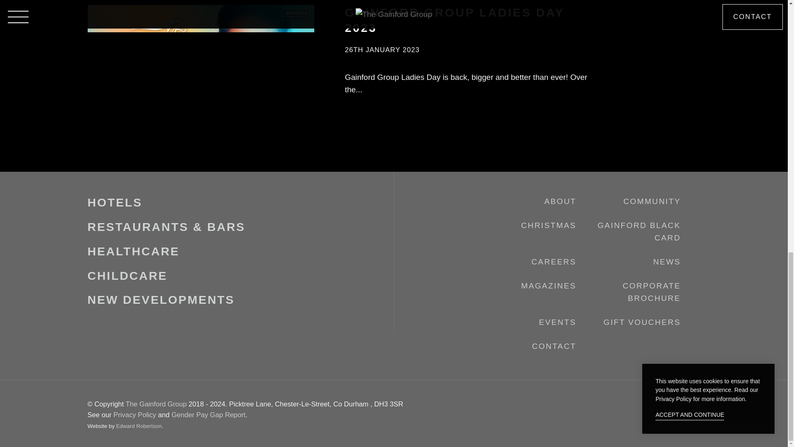 The width and height of the screenshot is (794, 447). What do you see at coordinates (553, 262) in the screenshot?
I see `CAREERS` at bounding box center [553, 262].